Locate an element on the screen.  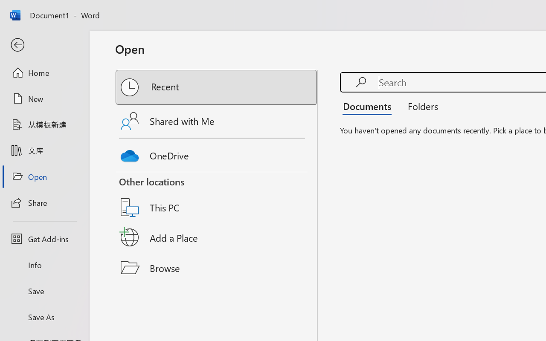
Documents is located at coordinates (369, 106).